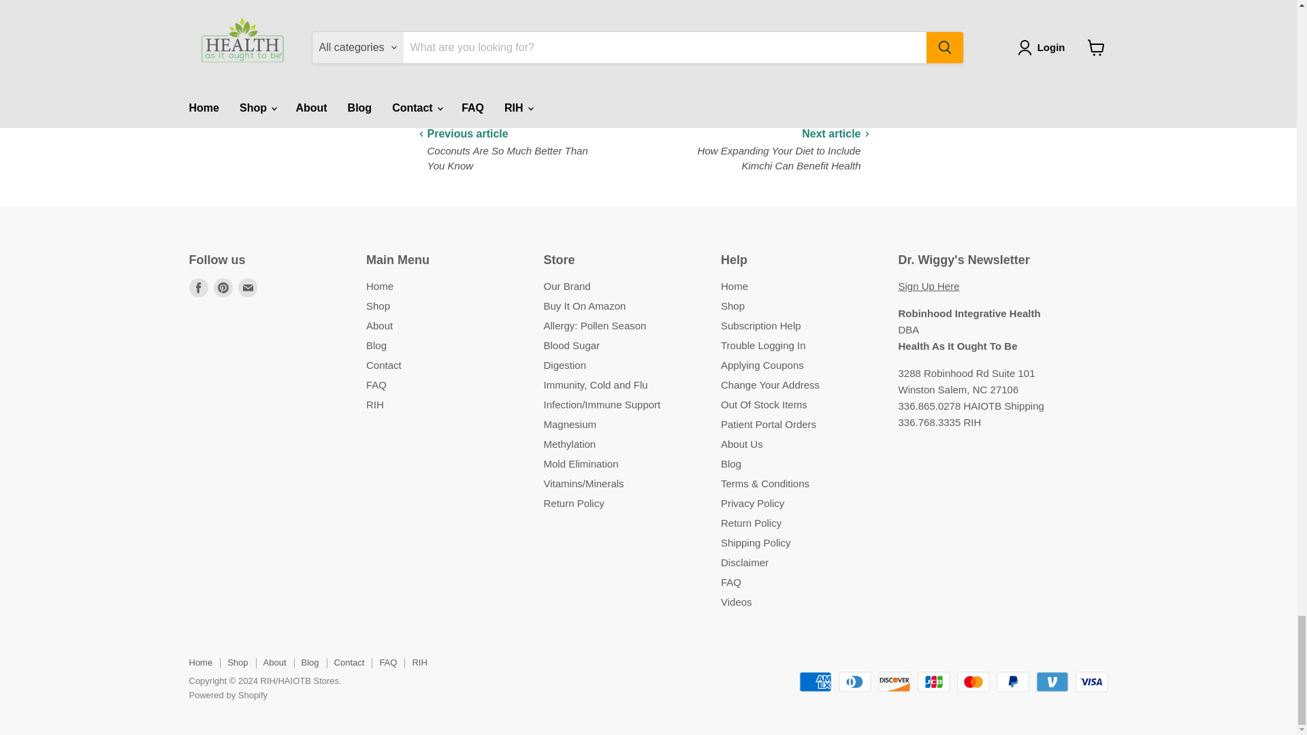 The height and width of the screenshot is (735, 1307). What do you see at coordinates (933, 682) in the screenshot?
I see `JCB` at bounding box center [933, 682].